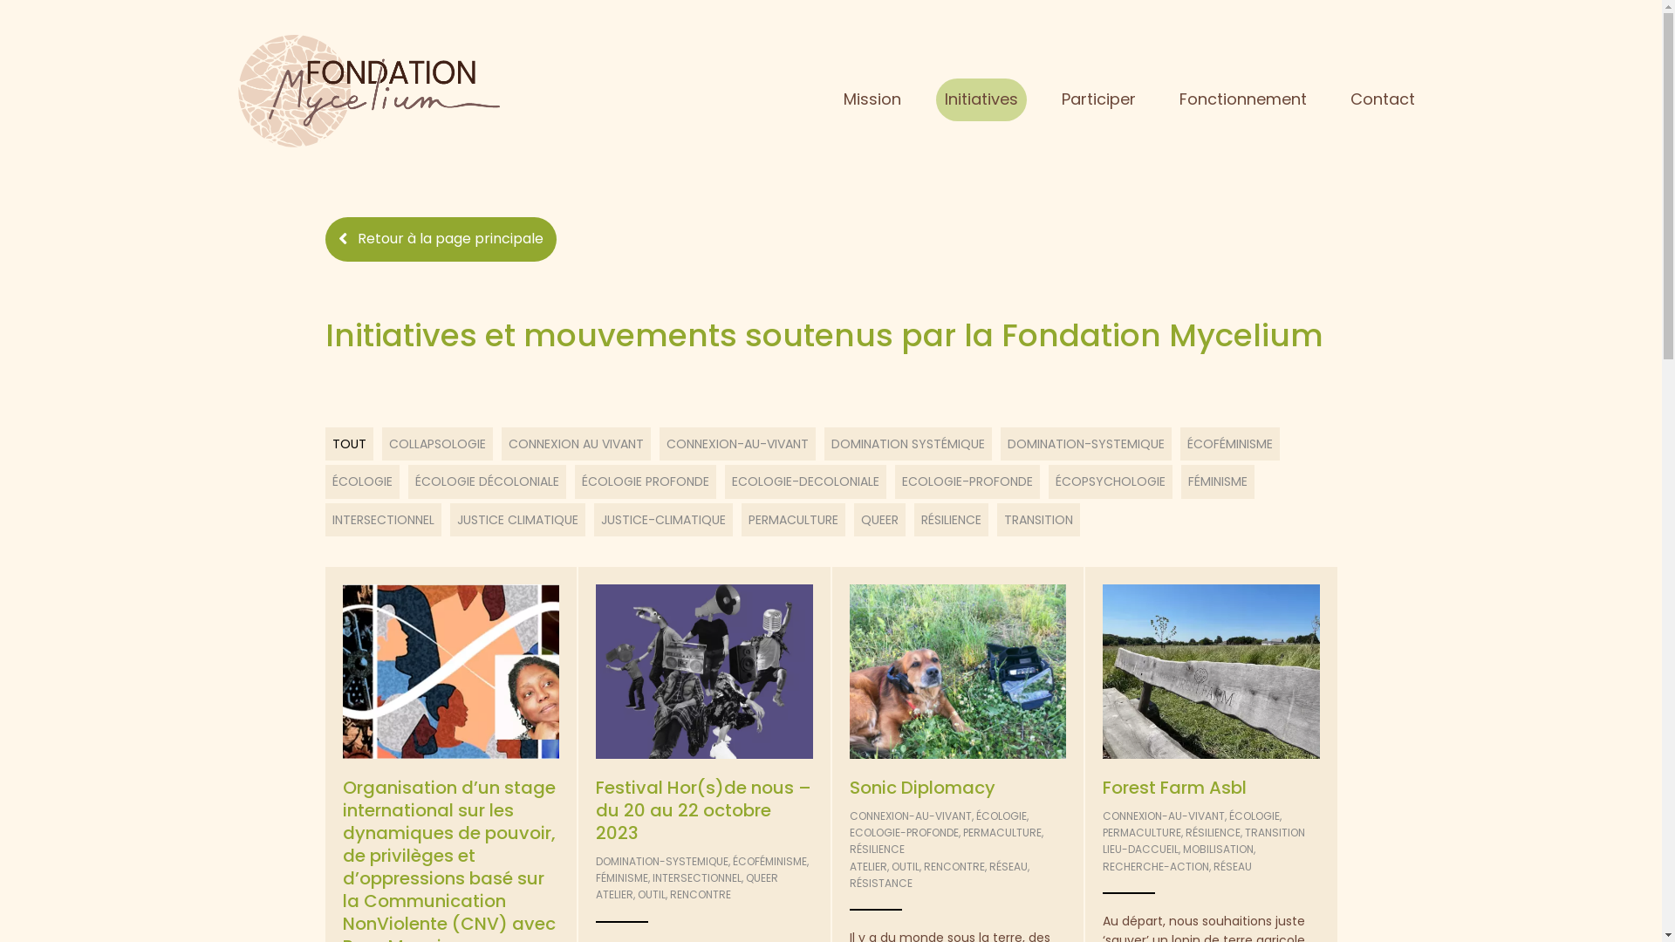  I want to click on Initiatives, so click(981, 99).